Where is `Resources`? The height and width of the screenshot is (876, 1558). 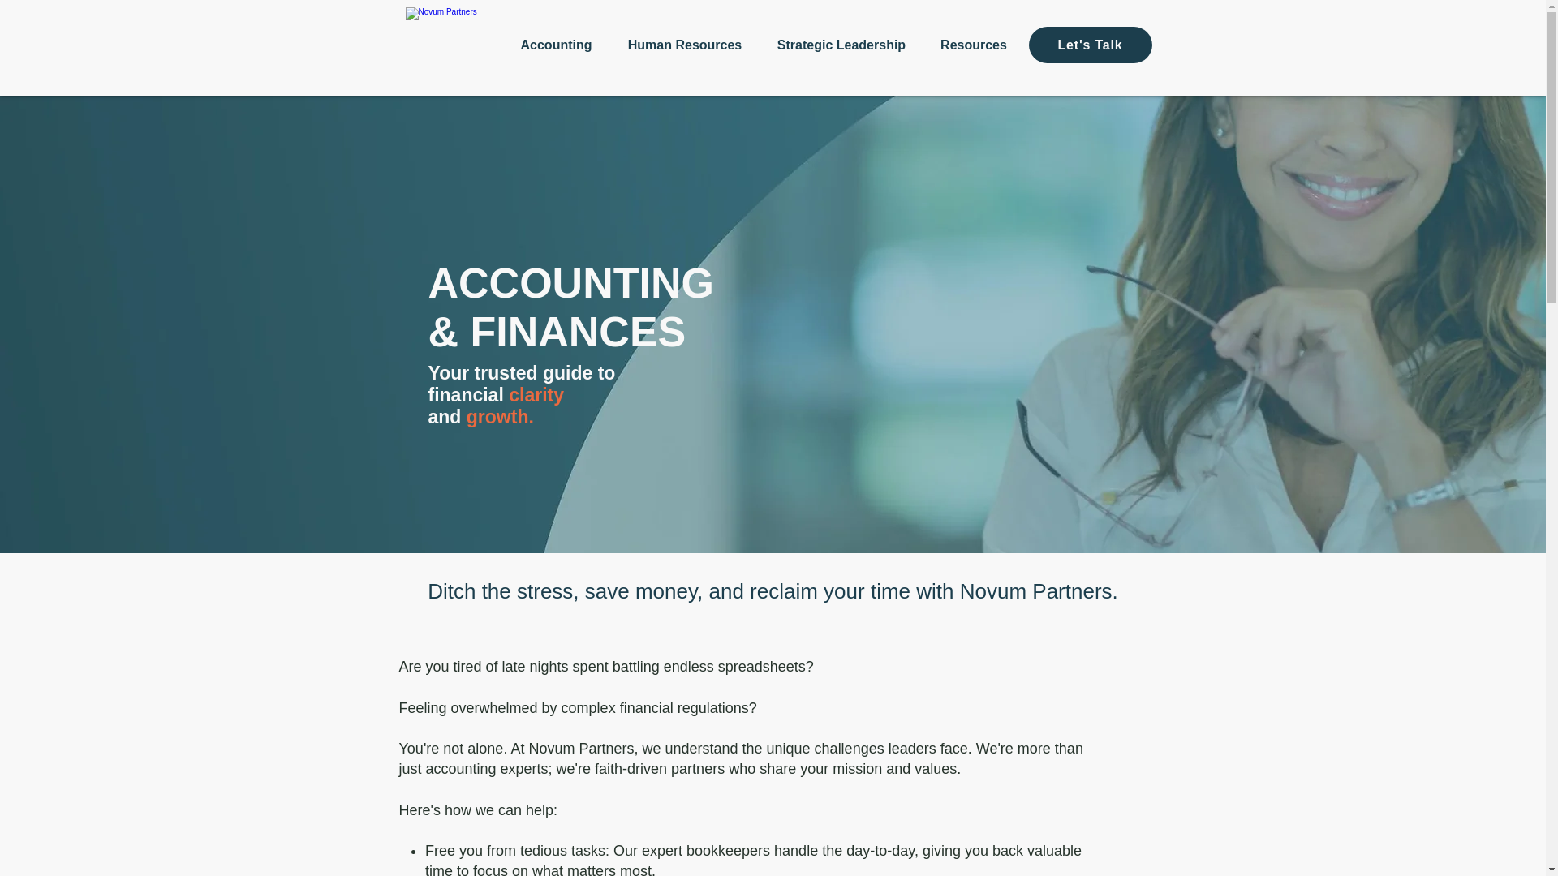 Resources is located at coordinates (974, 45).